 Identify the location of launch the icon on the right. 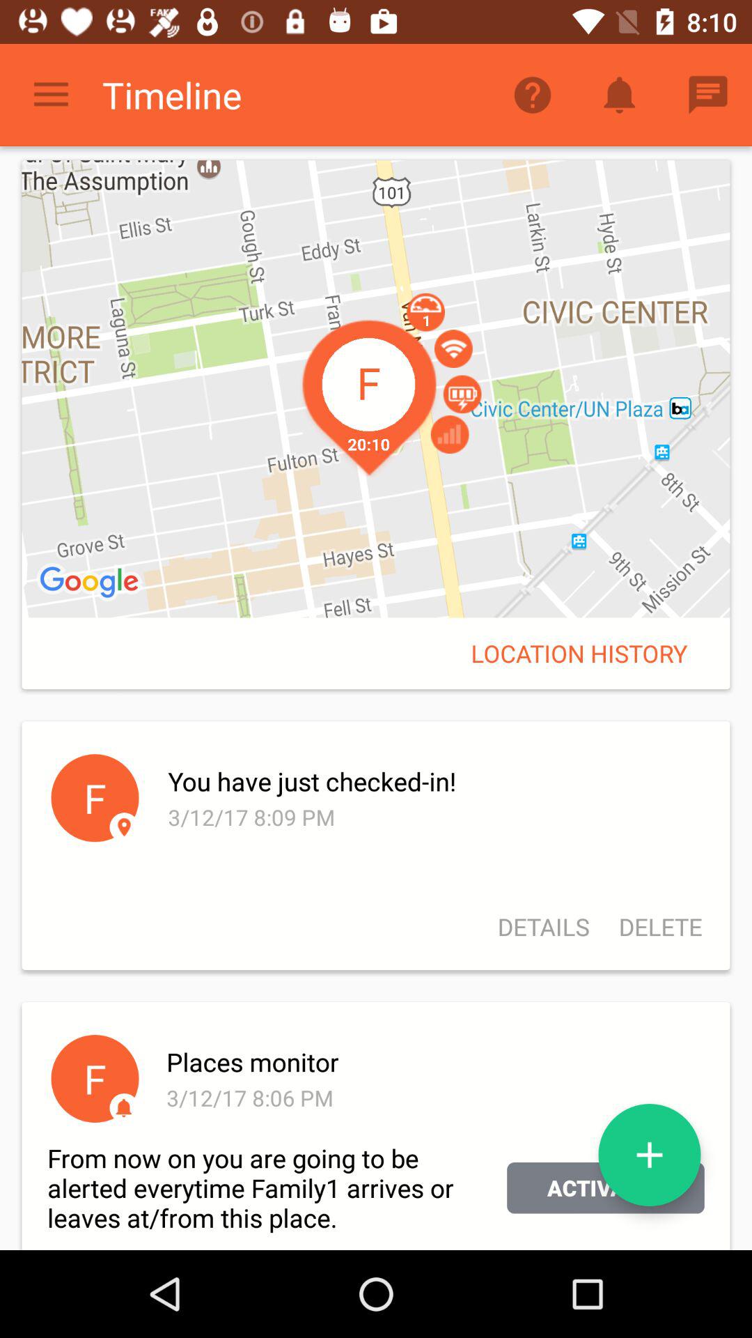
(579, 653).